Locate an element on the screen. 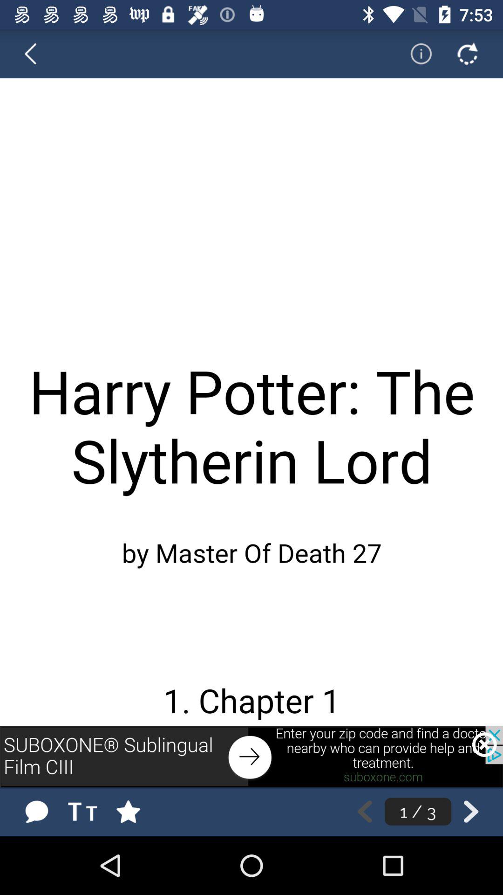 Image resolution: width=503 pixels, height=895 pixels. go to previous is located at coordinates (251, 757).